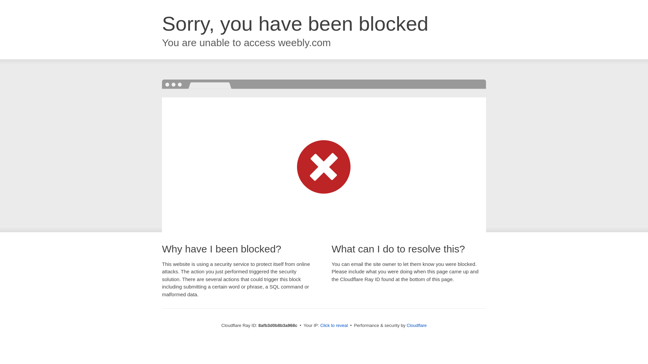 The image size is (648, 364). What do you see at coordinates (416, 325) in the screenshot?
I see `Cloudflare` at bounding box center [416, 325].